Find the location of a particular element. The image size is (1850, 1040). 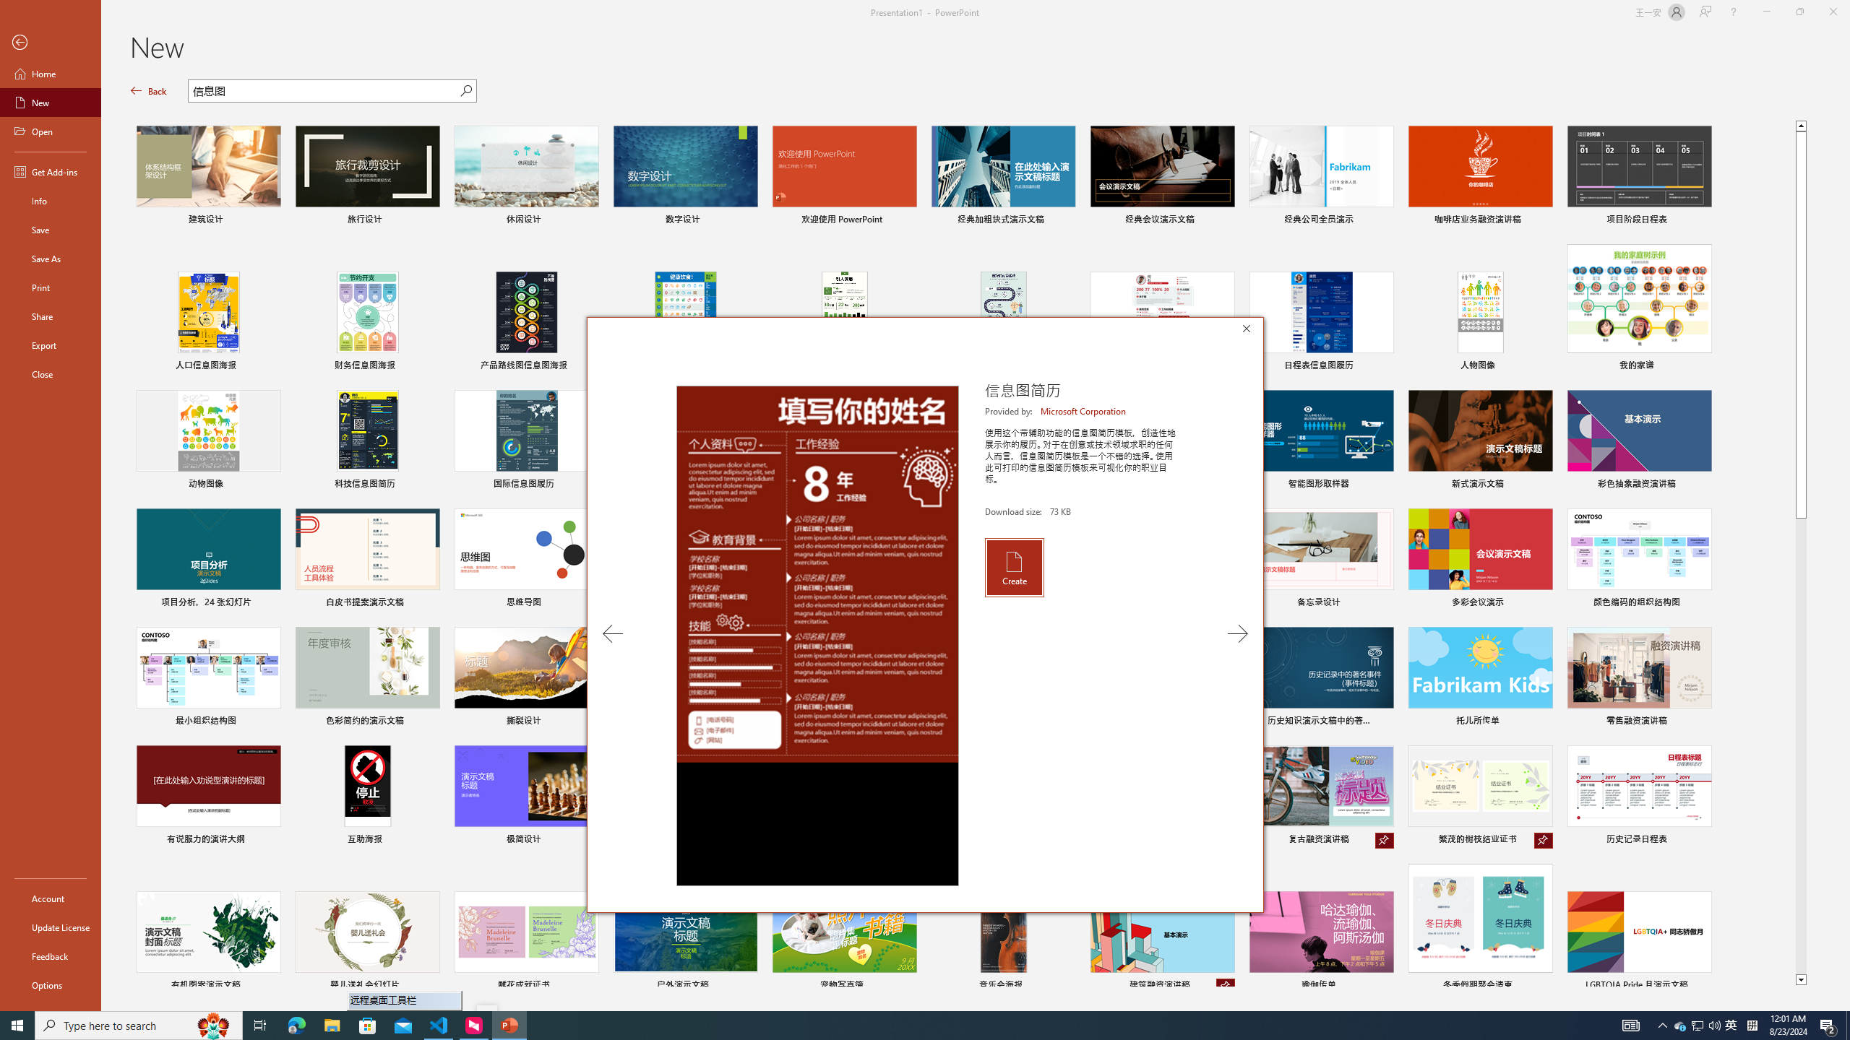

Q2790: 100% is located at coordinates (1731, 1026).